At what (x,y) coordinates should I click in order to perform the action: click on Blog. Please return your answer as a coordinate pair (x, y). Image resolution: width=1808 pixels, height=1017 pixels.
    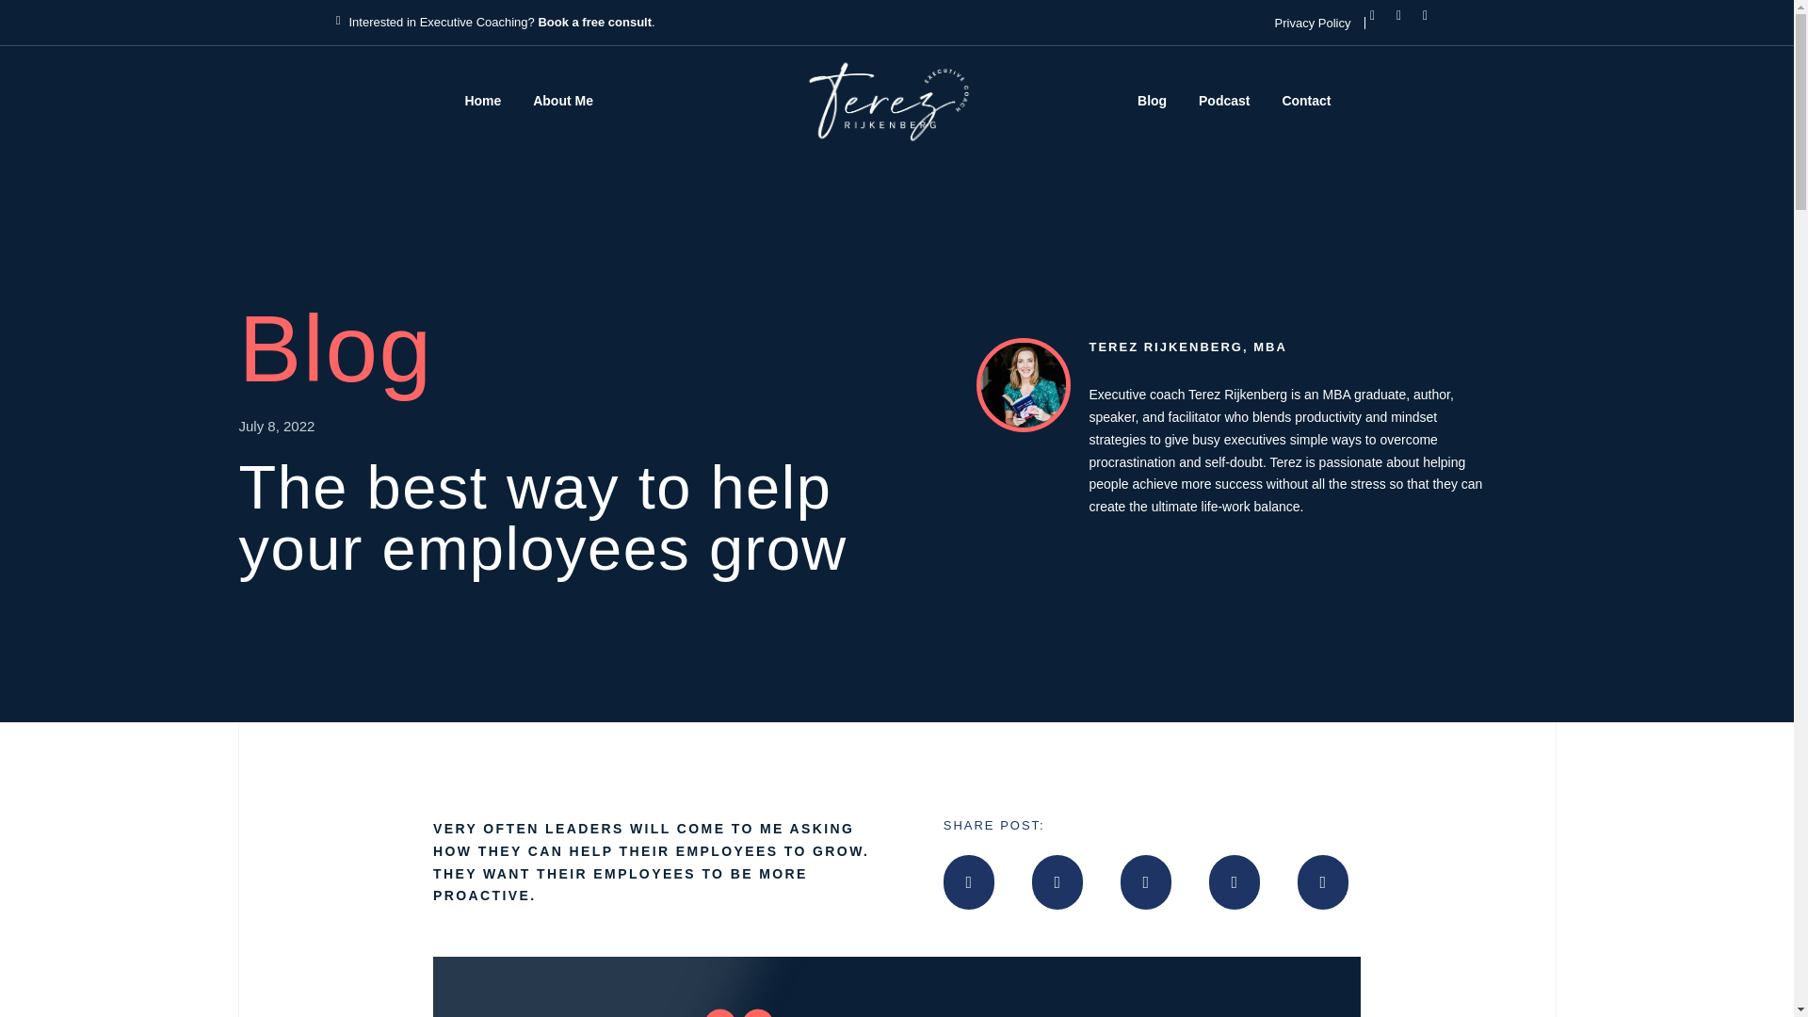
    Looking at the image, I should click on (1153, 102).